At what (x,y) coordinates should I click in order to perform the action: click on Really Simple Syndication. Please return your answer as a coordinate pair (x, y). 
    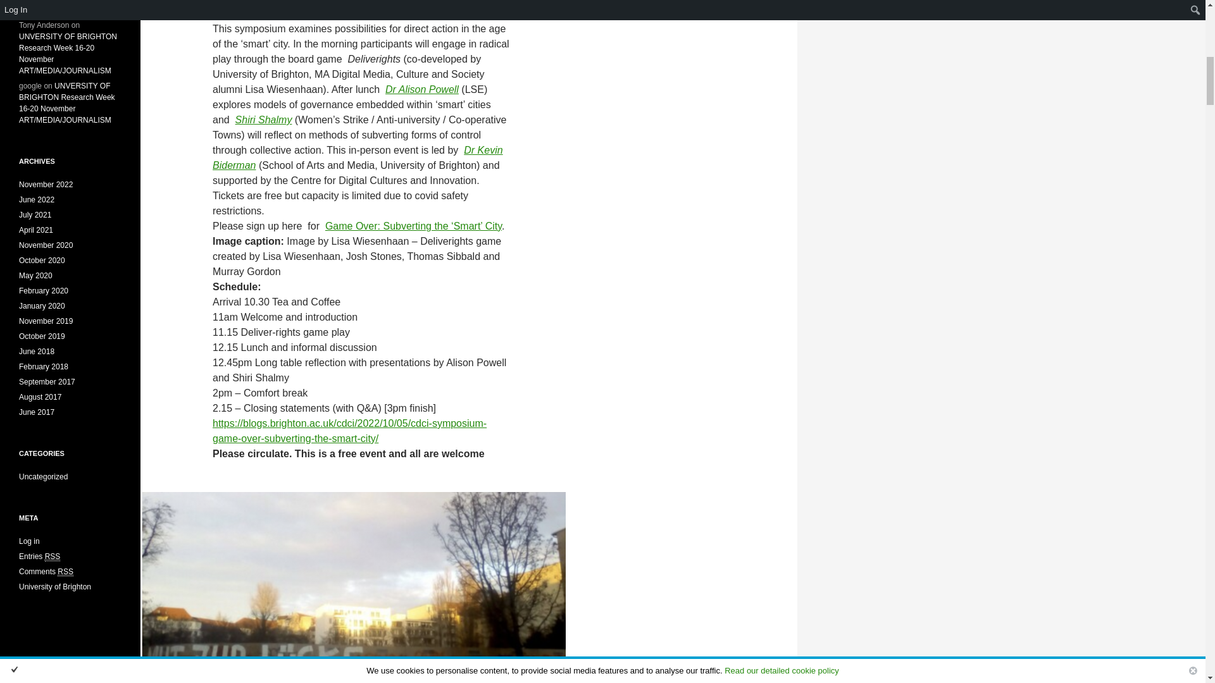
    Looking at the image, I should click on (65, 572).